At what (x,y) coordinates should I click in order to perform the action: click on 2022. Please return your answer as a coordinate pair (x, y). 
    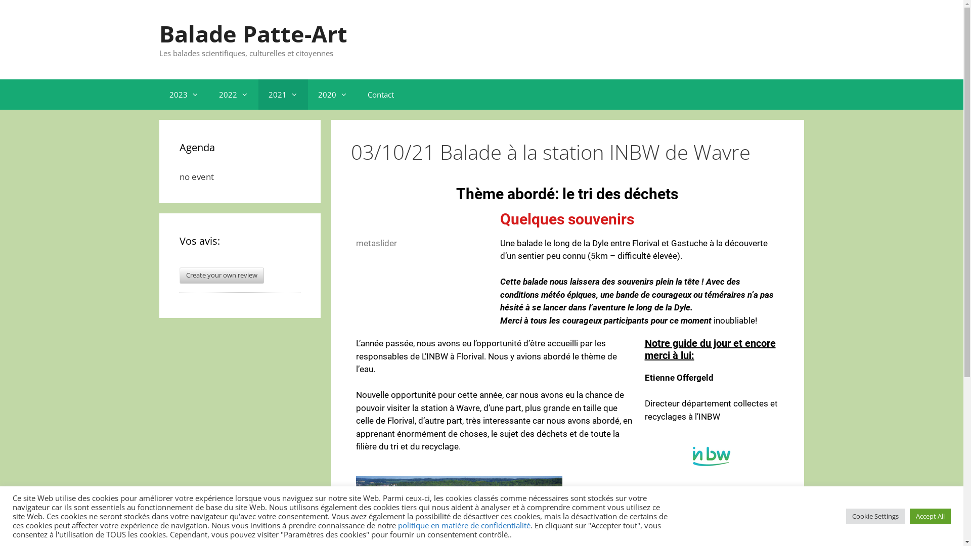
    Looking at the image, I should click on (234, 94).